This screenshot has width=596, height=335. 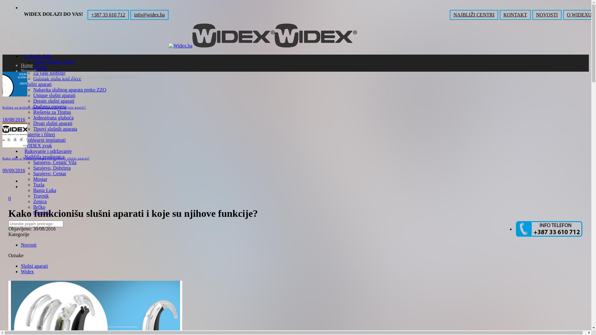 I want to click on Tipovi gubitka sluha, so click(x=54, y=62).